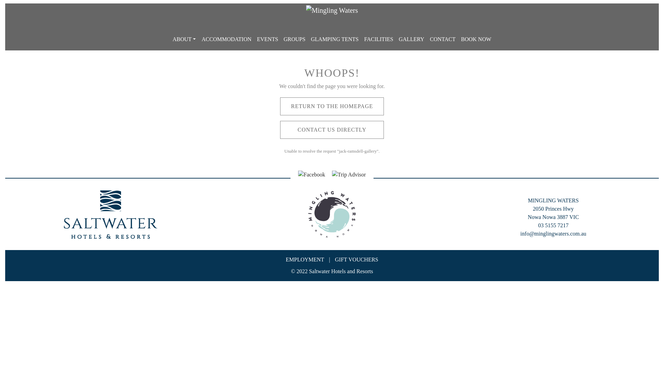  What do you see at coordinates (553, 233) in the screenshot?
I see `info@minglingwaters.com.au` at bounding box center [553, 233].